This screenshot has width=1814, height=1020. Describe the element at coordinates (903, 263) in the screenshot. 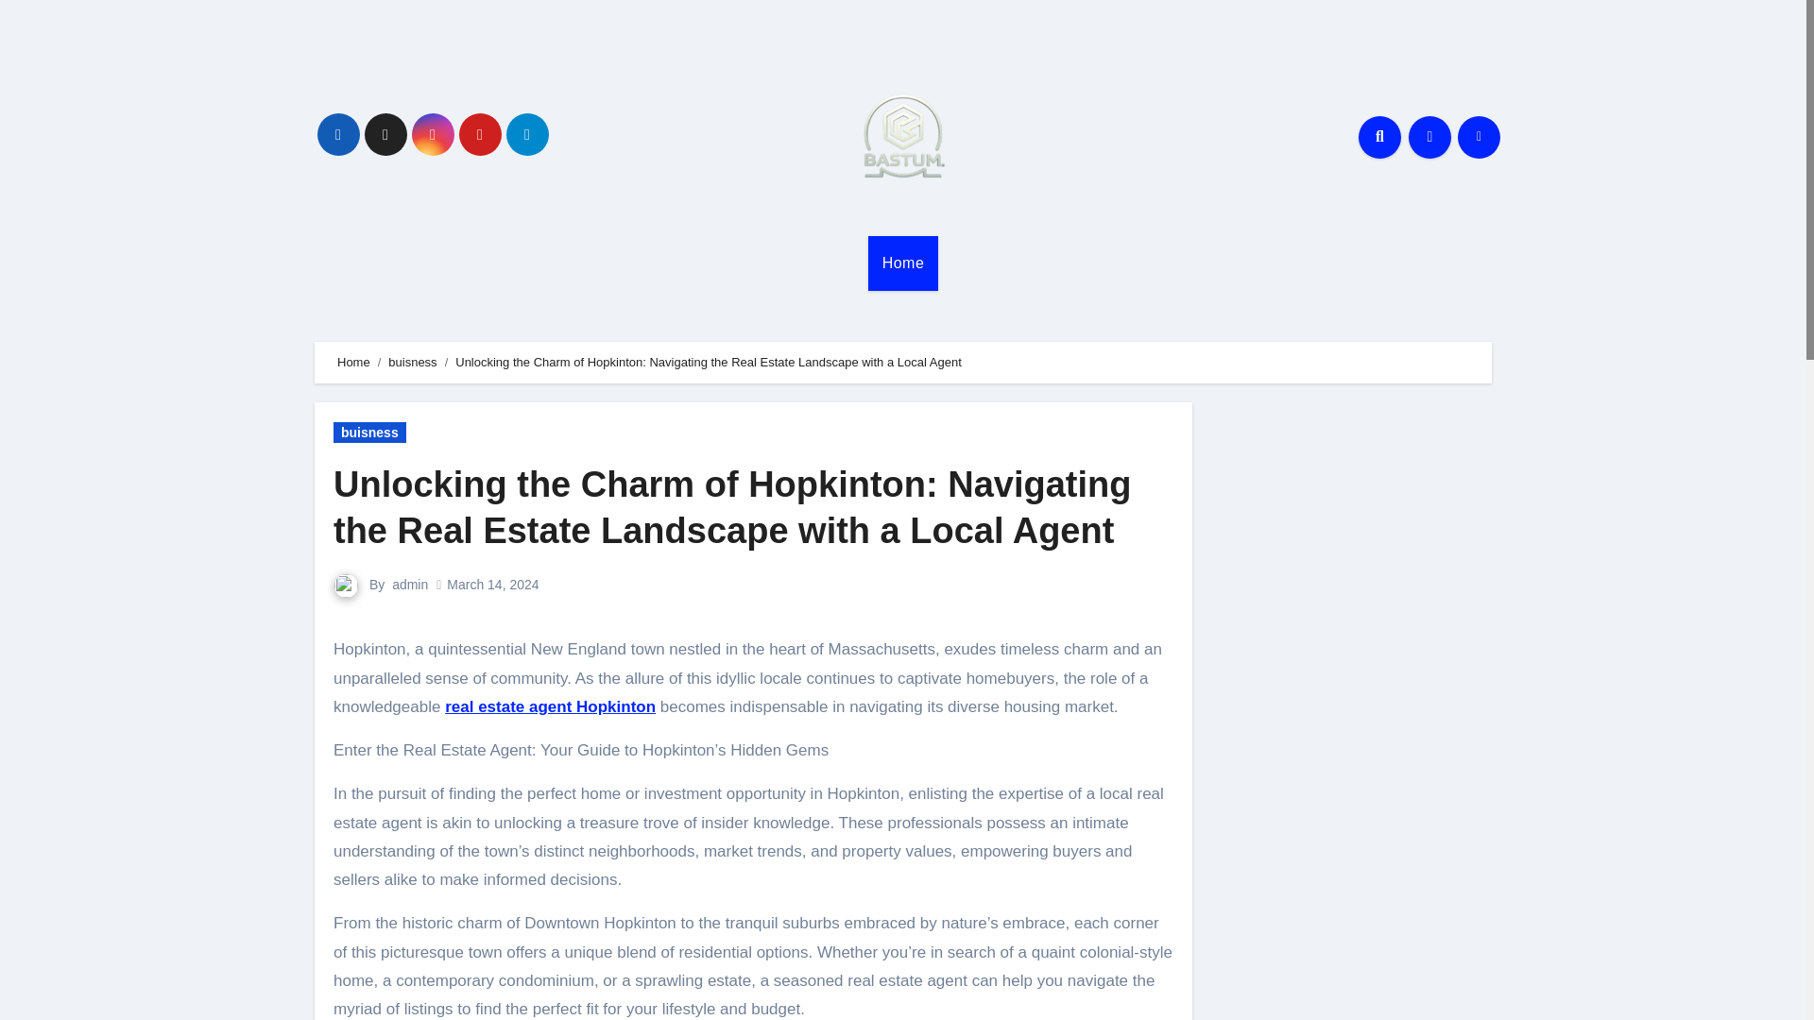

I see `Home` at that location.